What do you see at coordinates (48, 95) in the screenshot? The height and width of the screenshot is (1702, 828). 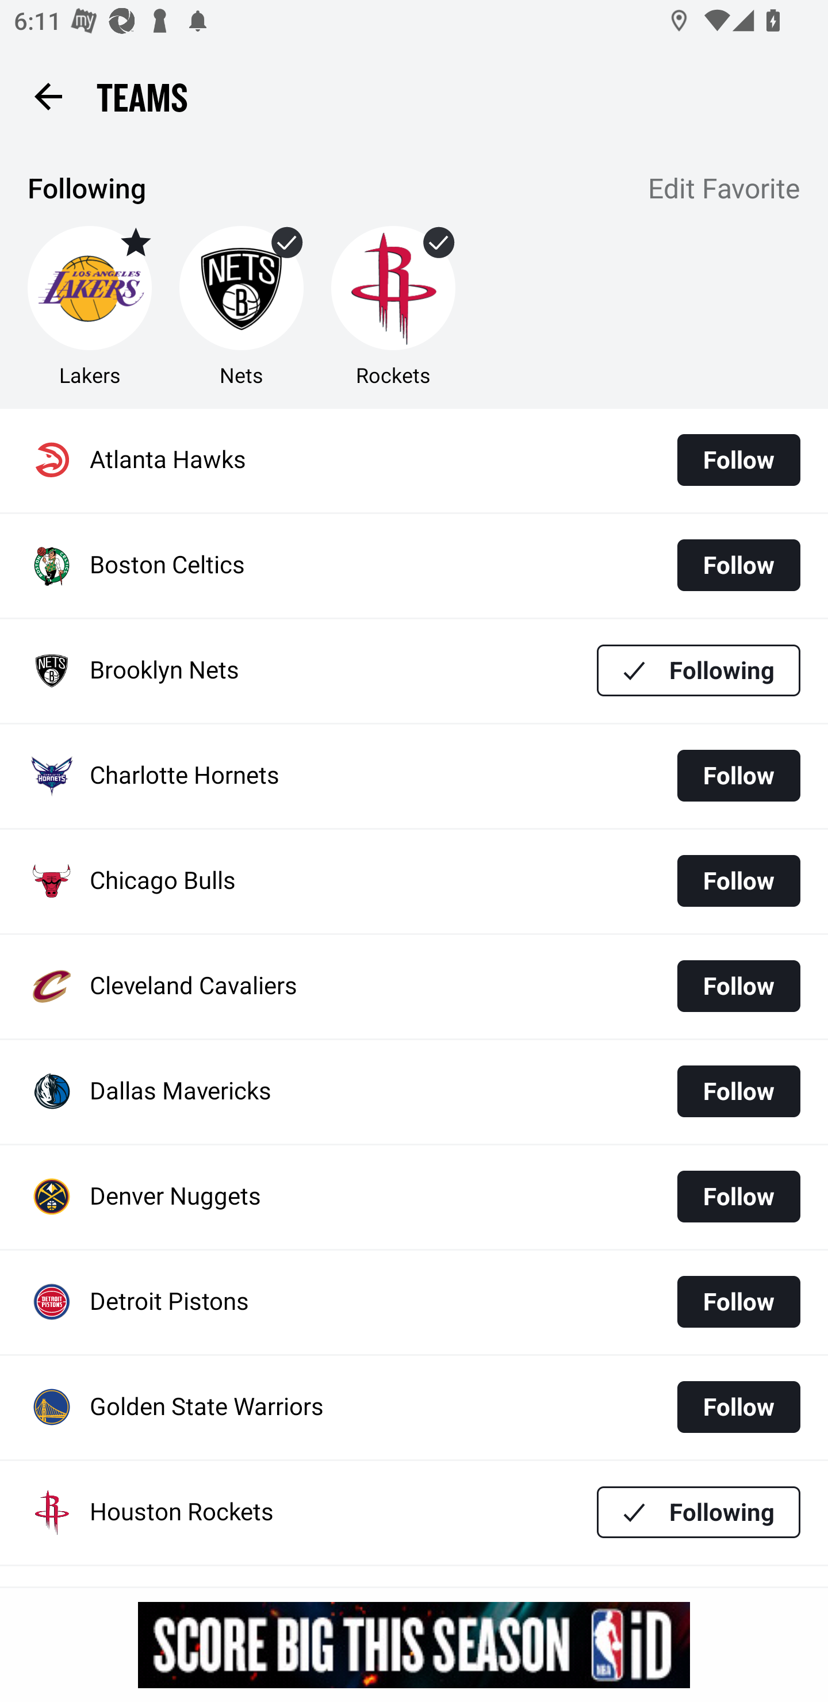 I see `Back button` at bounding box center [48, 95].